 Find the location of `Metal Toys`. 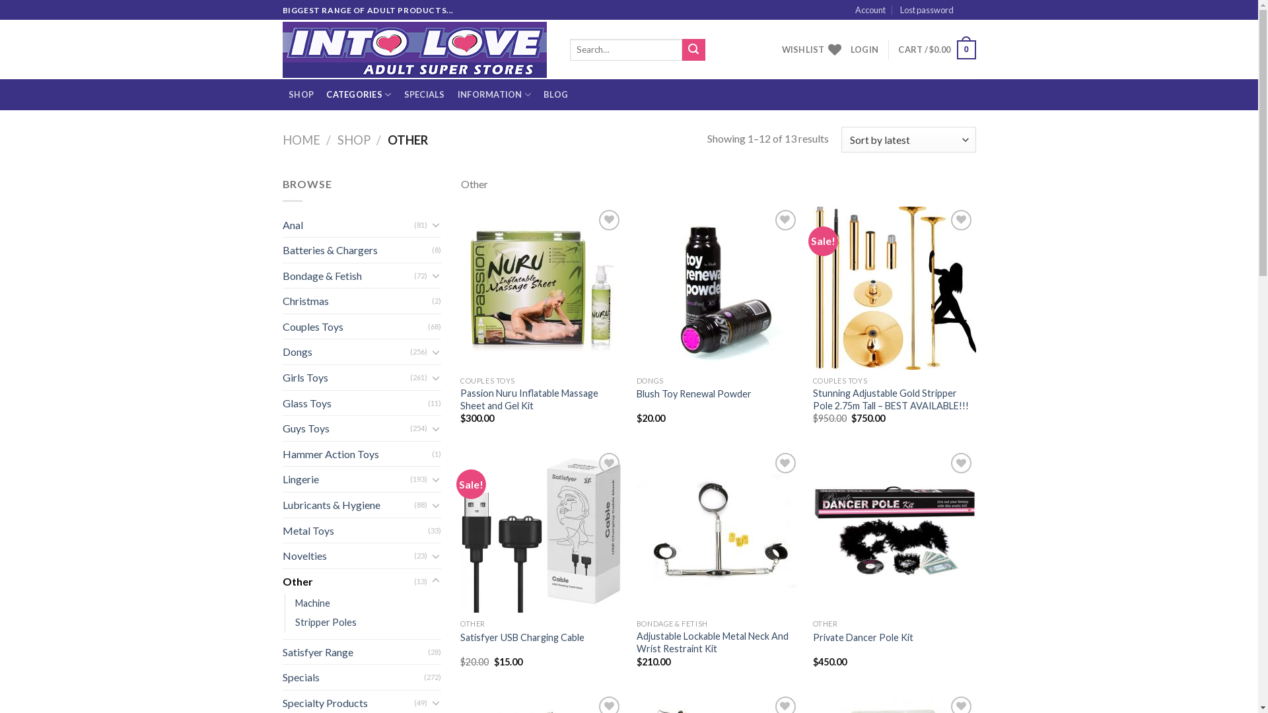

Metal Toys is located at coordinates (355, 531).